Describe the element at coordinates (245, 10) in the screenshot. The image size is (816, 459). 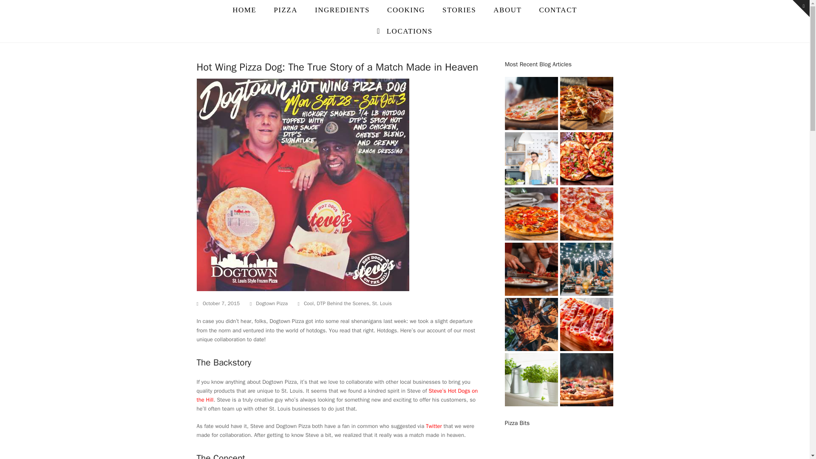
I see `HOME` at that location.